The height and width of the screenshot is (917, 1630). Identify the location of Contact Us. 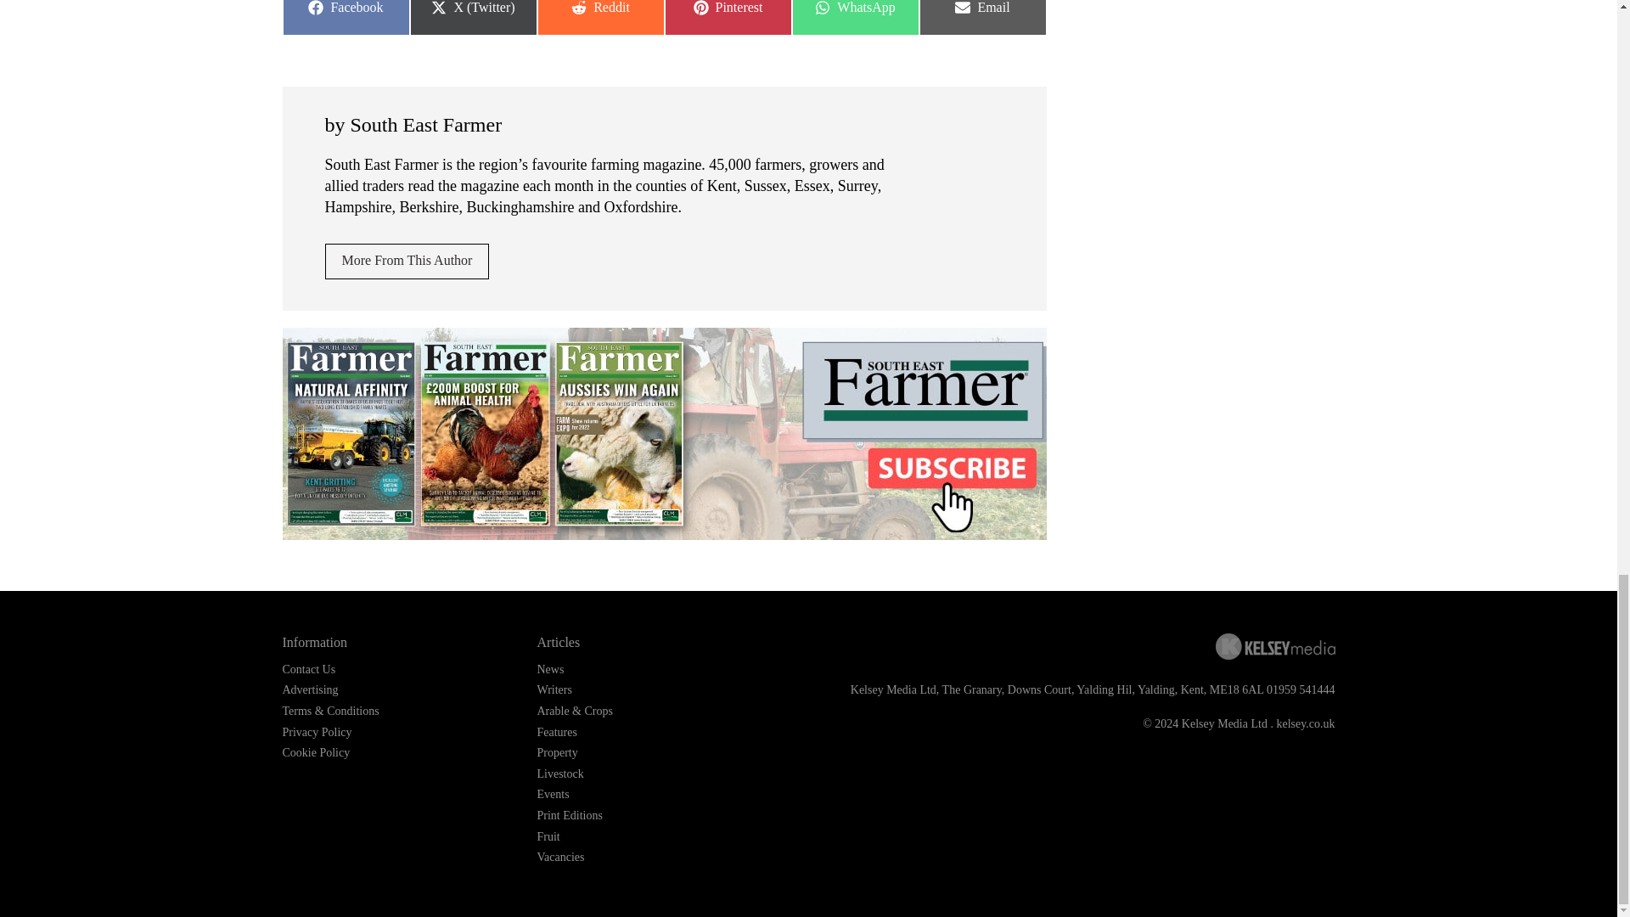
(345, 18).